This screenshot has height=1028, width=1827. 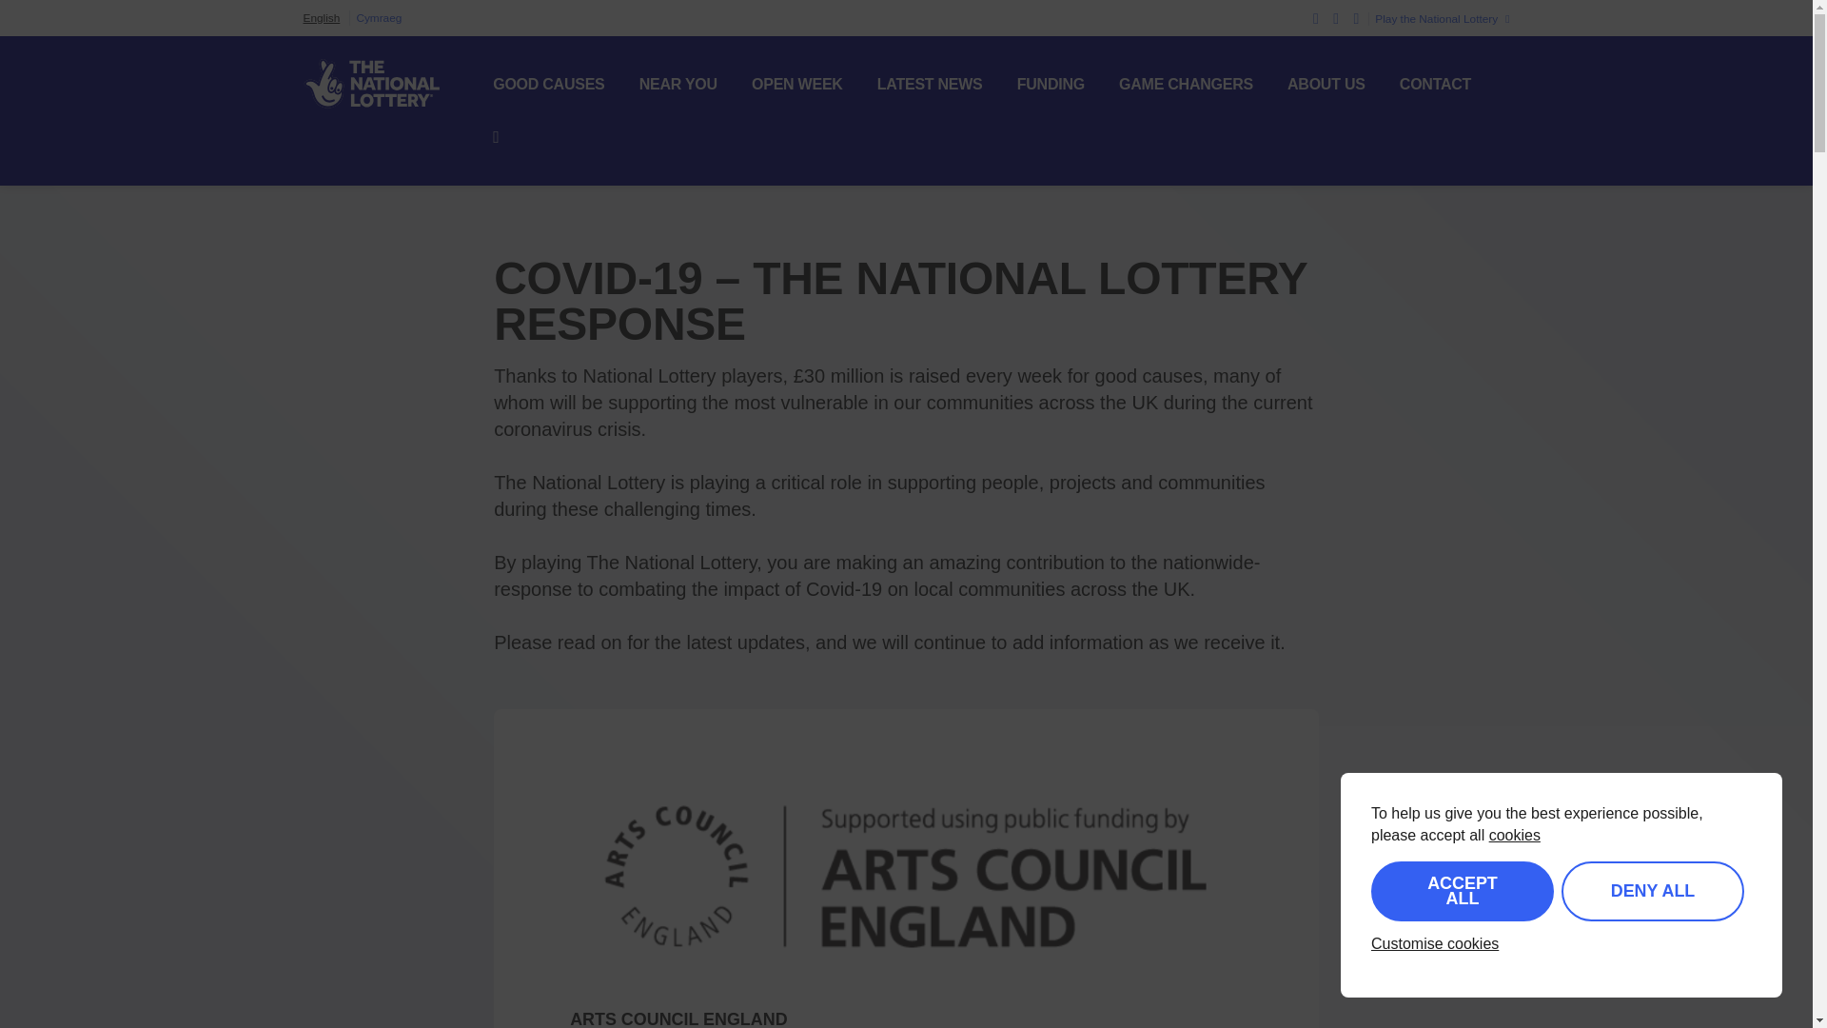 I want to click on Play the National Lottery, so click(x=1439, y=19).